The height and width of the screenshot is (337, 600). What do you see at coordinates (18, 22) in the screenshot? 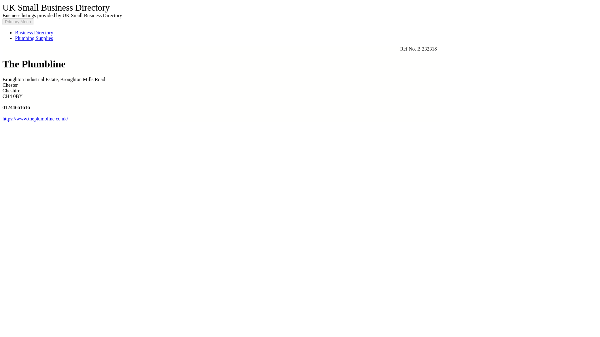
I see `Primary Menu` at bounding box center [18, 22].